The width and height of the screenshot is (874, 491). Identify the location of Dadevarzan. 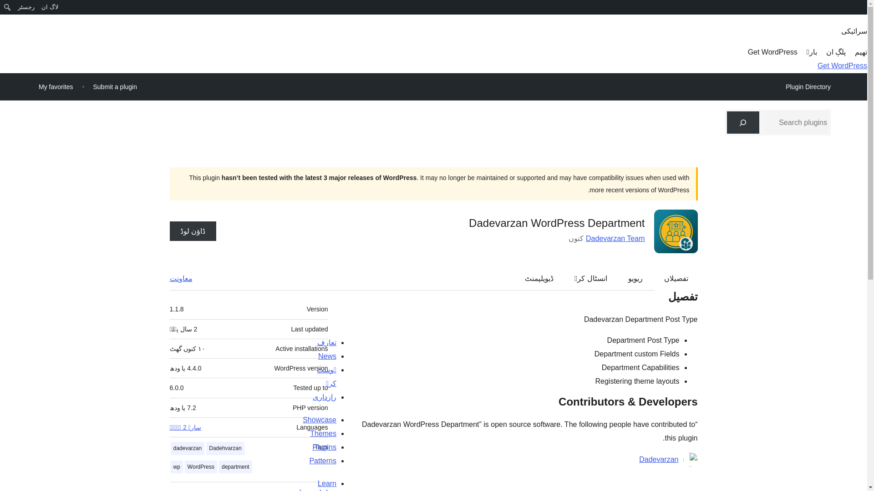
(658, 459).